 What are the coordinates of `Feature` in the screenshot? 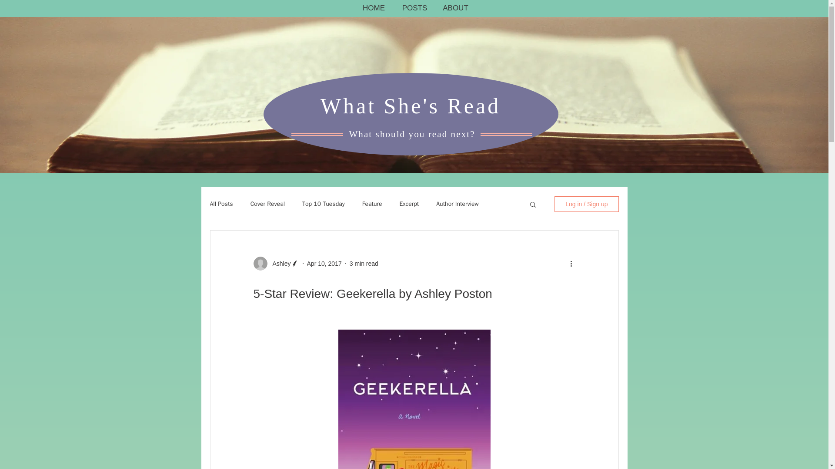 It's located at (372, 204).